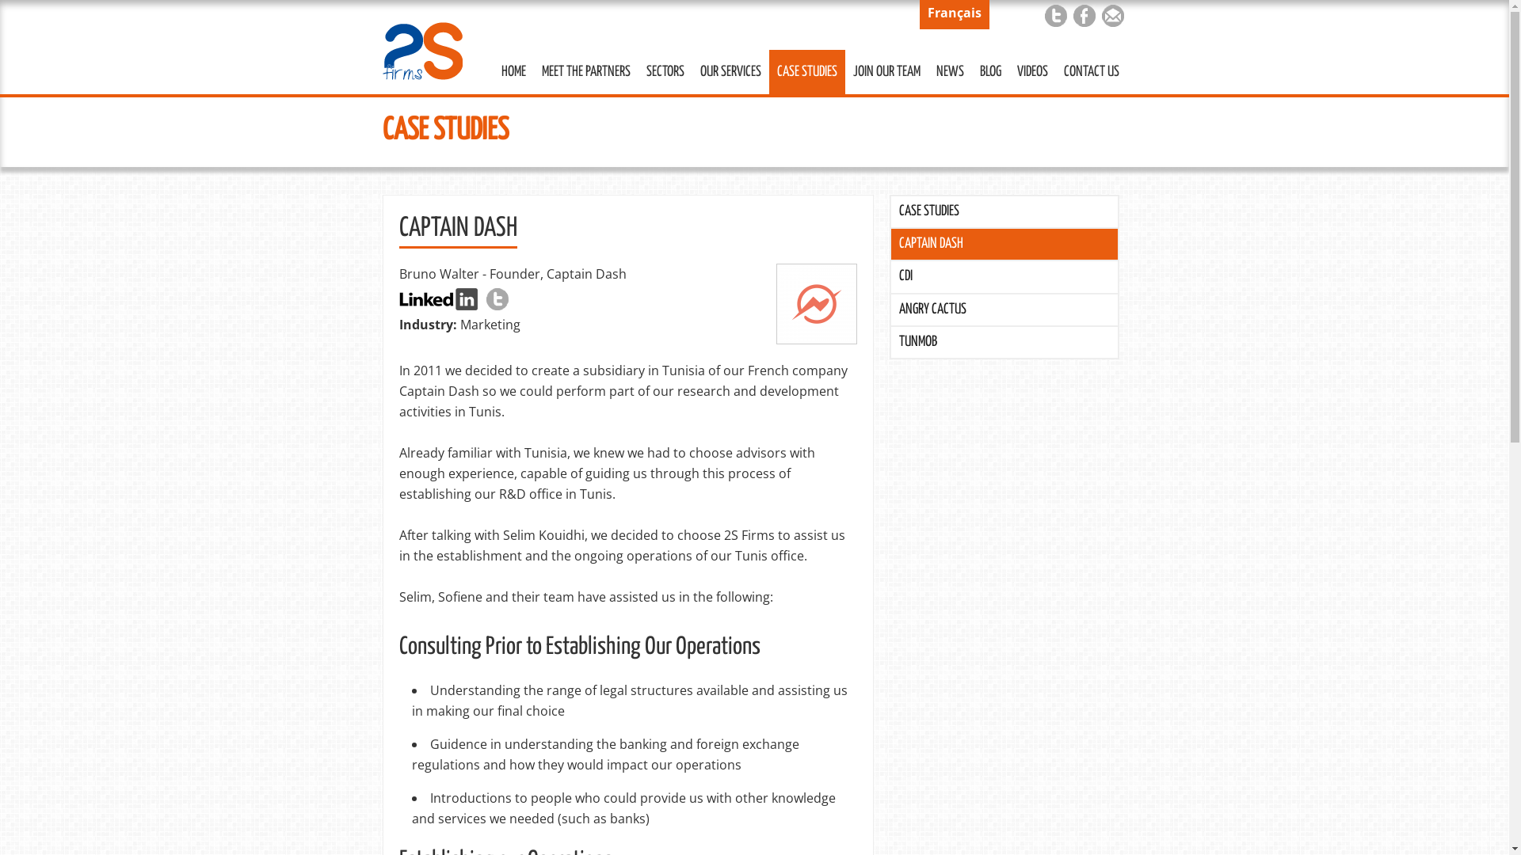 The image size is (1521, 855). I want to click on NEWS, so click(951, 72).